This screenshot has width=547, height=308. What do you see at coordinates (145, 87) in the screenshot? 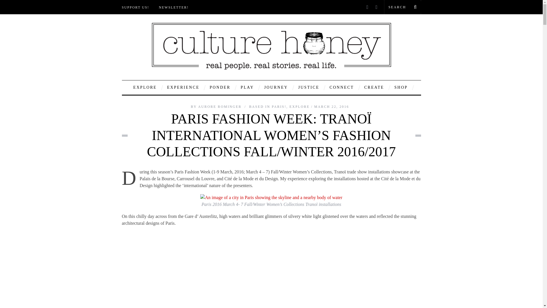
I see `EXPLORE` at bounding box center [145, 87].